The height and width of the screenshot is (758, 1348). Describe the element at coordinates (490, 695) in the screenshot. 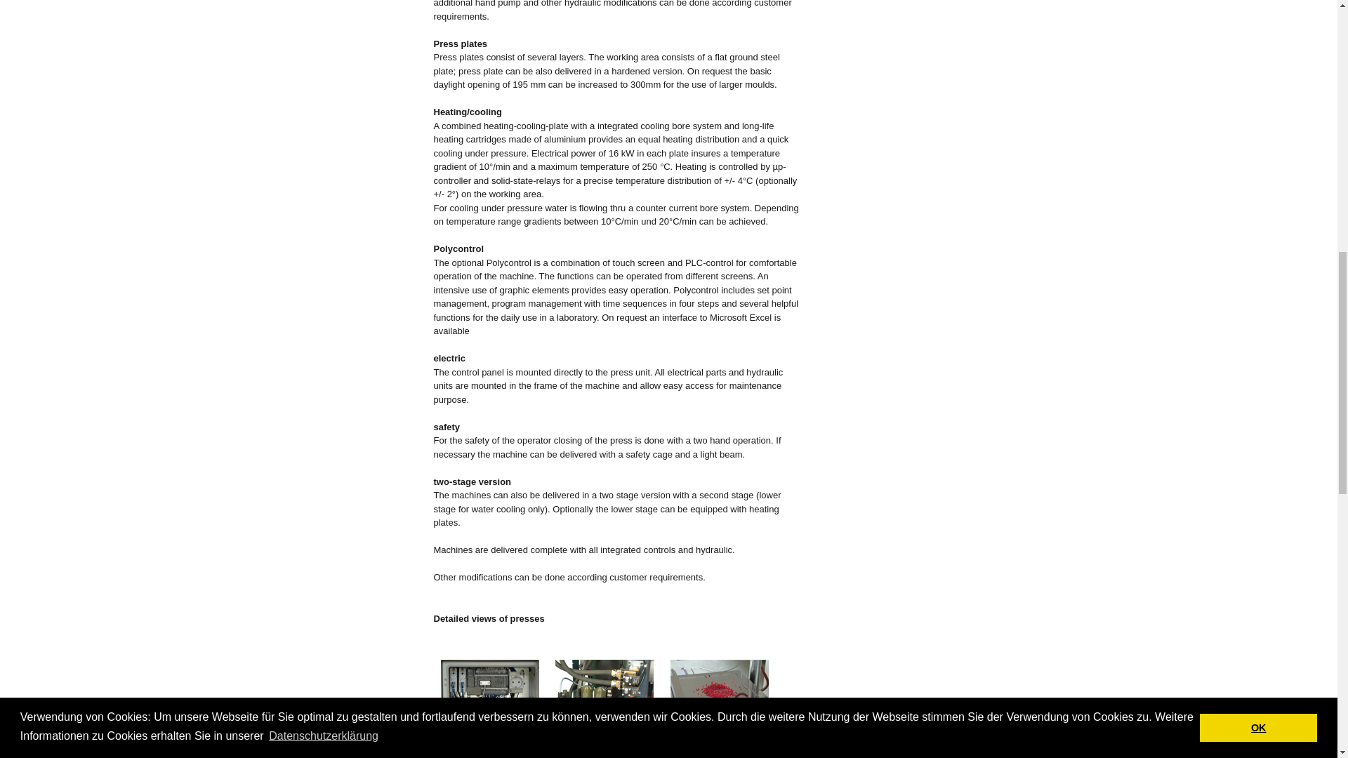

I see `Electrical parts are clearly installed.` at that location.